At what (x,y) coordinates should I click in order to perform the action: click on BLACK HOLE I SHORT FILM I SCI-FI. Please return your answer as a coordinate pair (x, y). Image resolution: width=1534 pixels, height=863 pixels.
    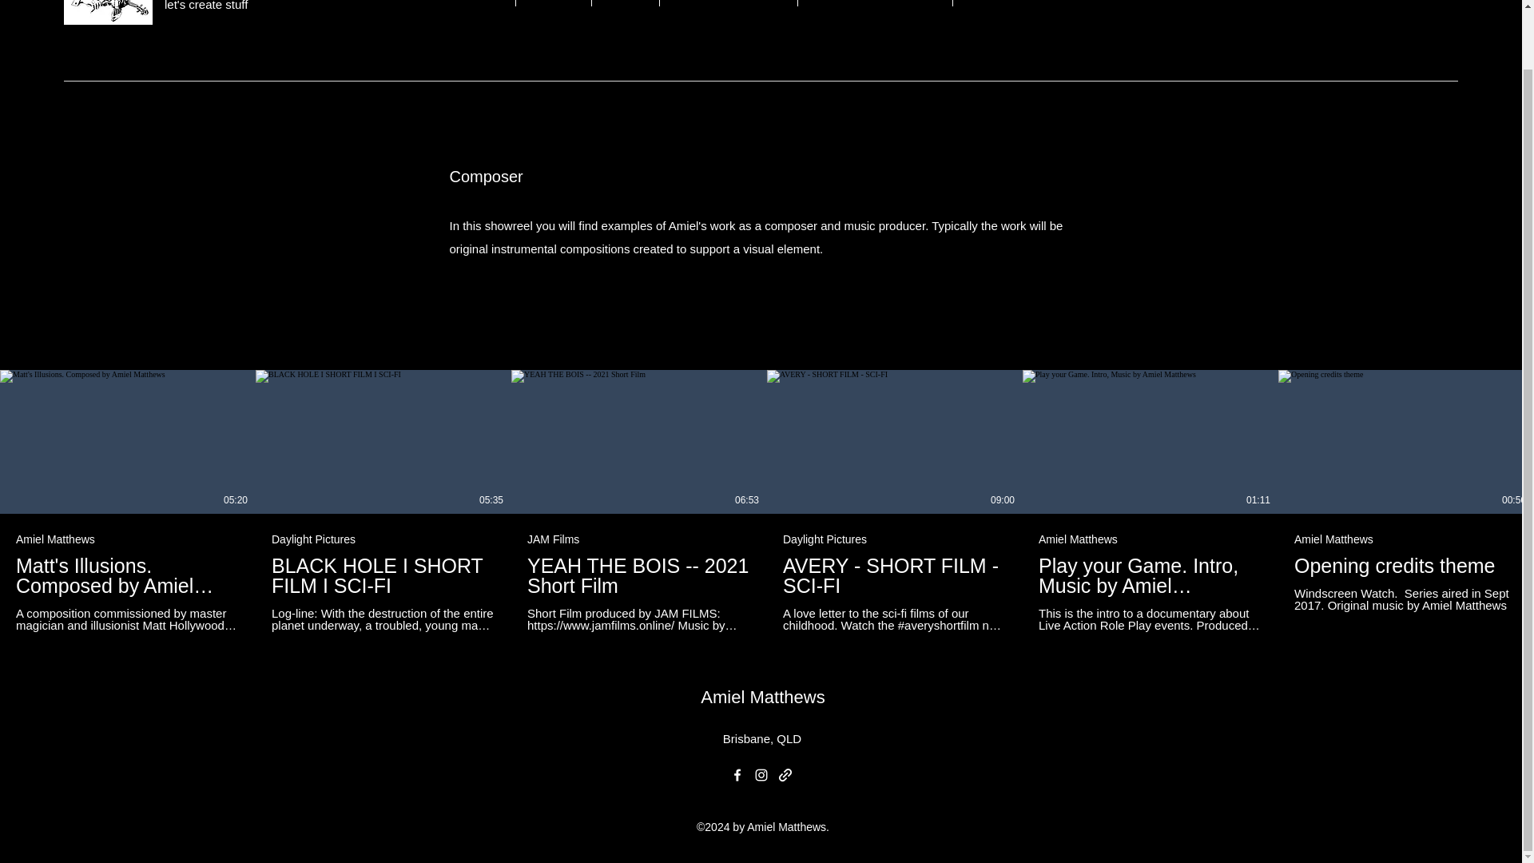
    Looking at the image, I should click on (383, 575).